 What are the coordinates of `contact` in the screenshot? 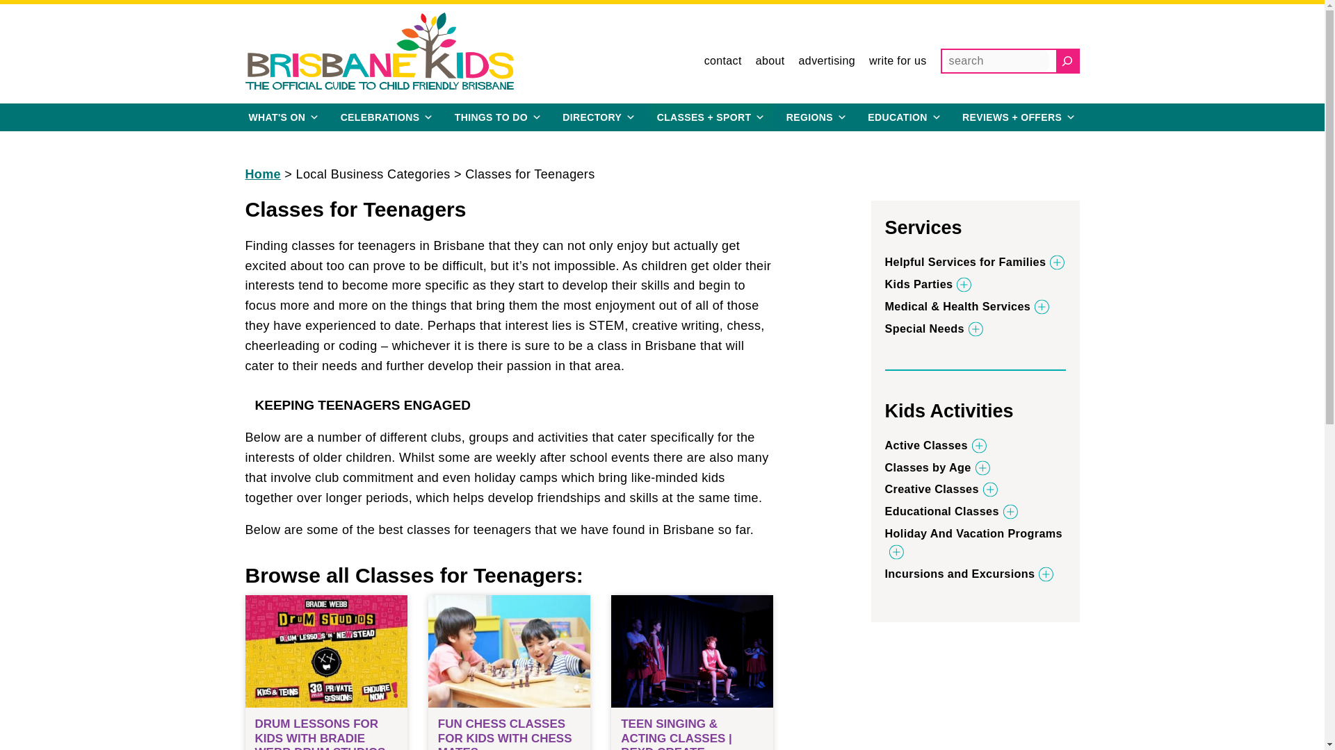 It's located at (723, 61).